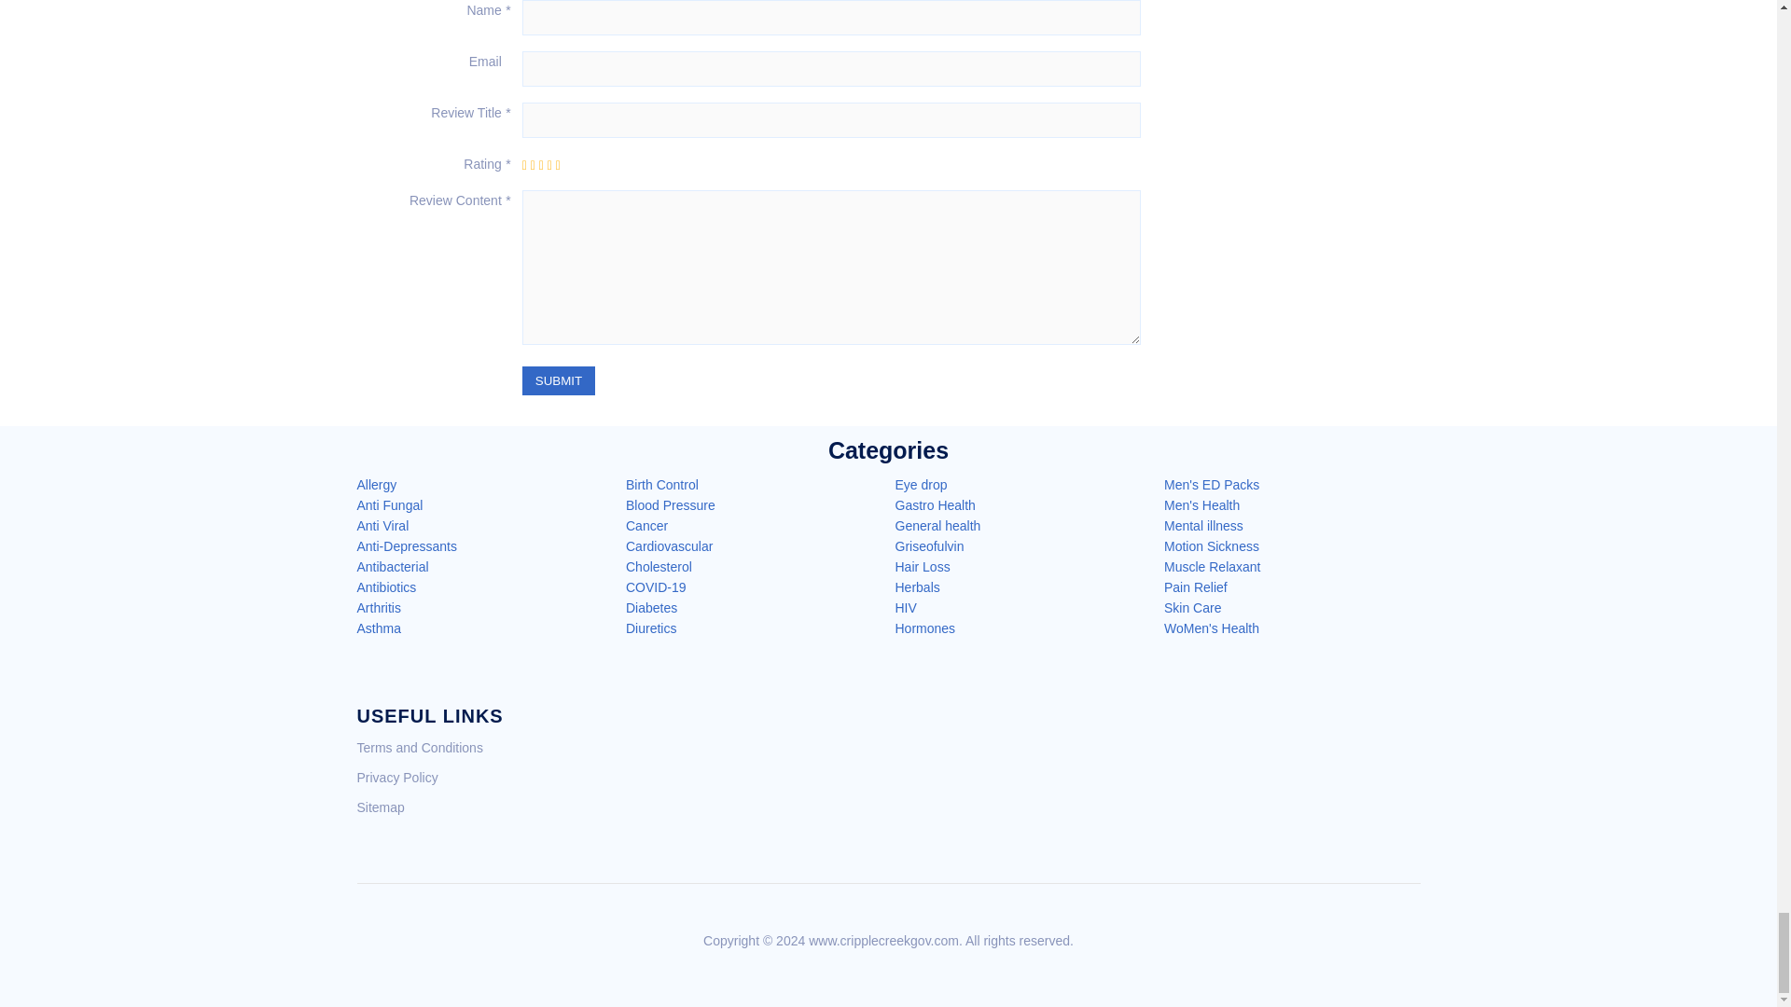 The height and width of the screenshot is (1007, 1791). What do you see at coordinates (670, 504) in the screenshot?
I see `Blood Pressure` at bounding box center [670, 504].